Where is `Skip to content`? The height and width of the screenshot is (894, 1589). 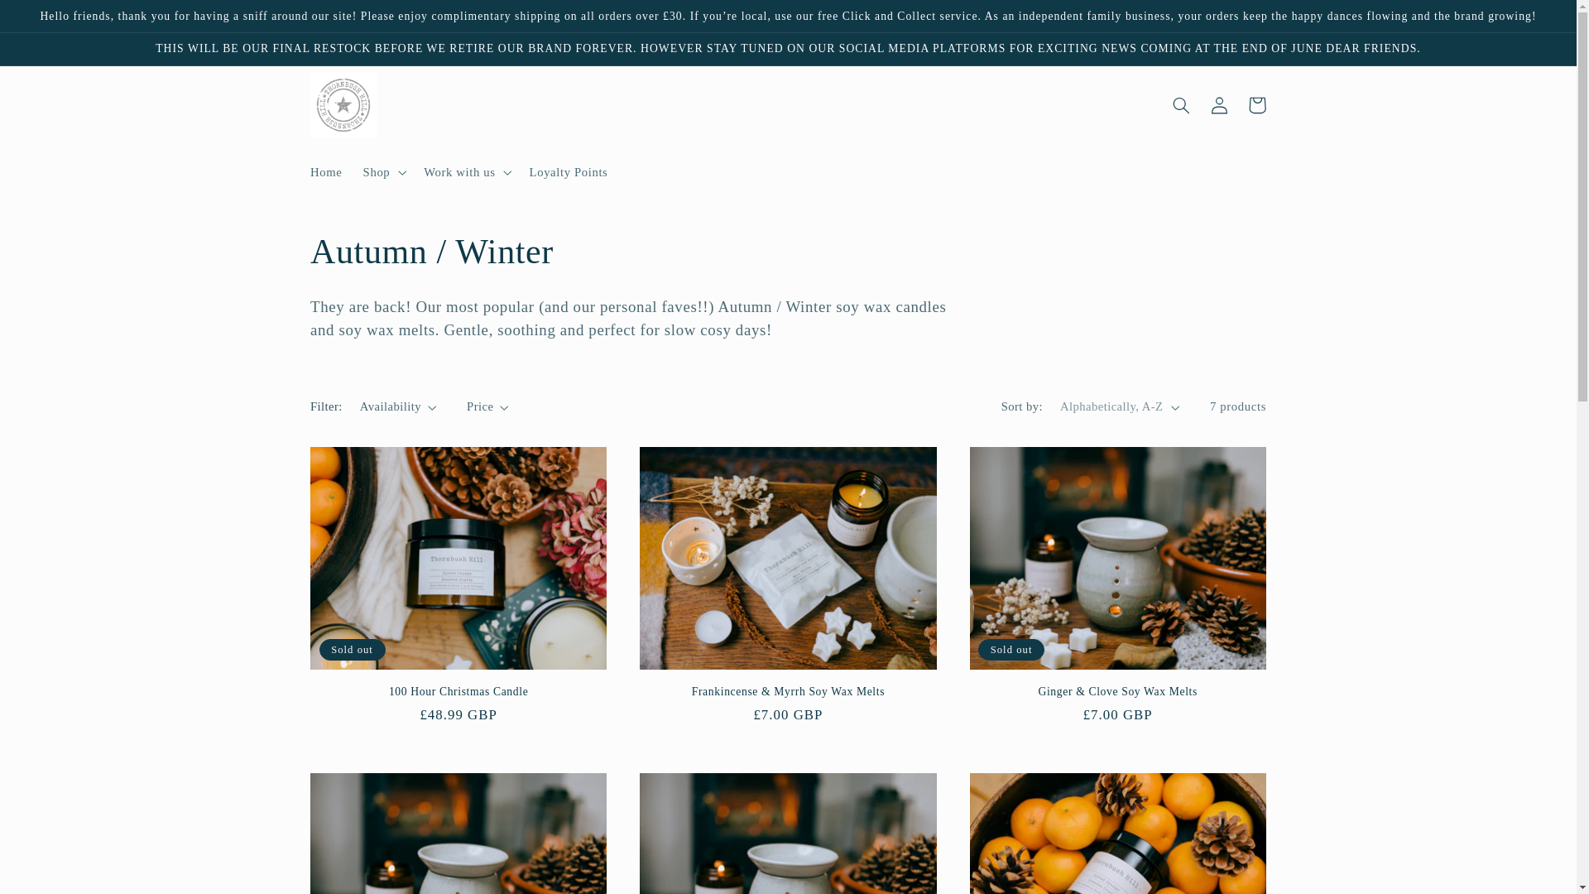 Skip to content is located at coordinates (52, 20).